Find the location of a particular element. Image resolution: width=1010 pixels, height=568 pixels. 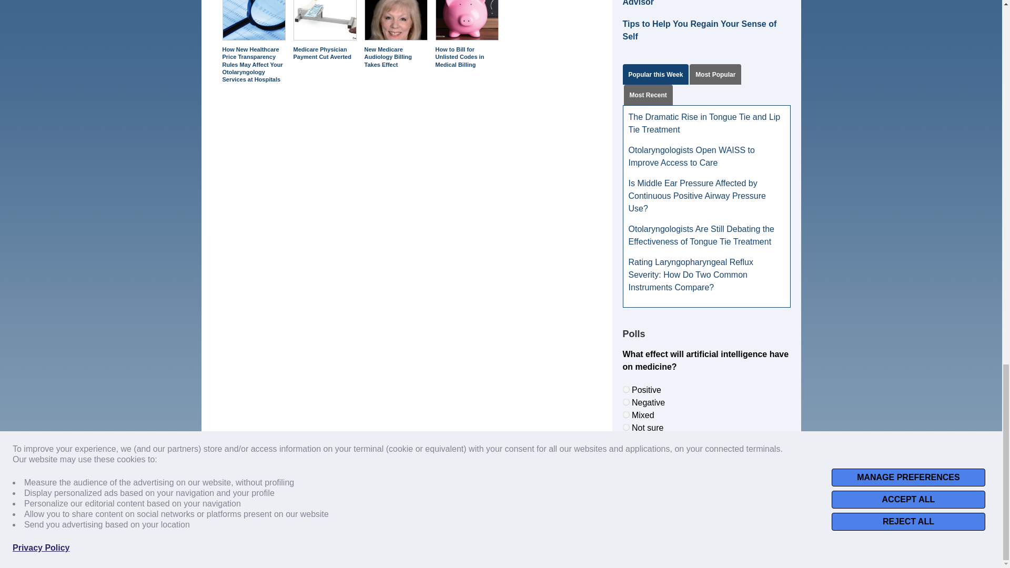

Medicare Physician Payment Cut Averted is located at coordinates (325, 20).